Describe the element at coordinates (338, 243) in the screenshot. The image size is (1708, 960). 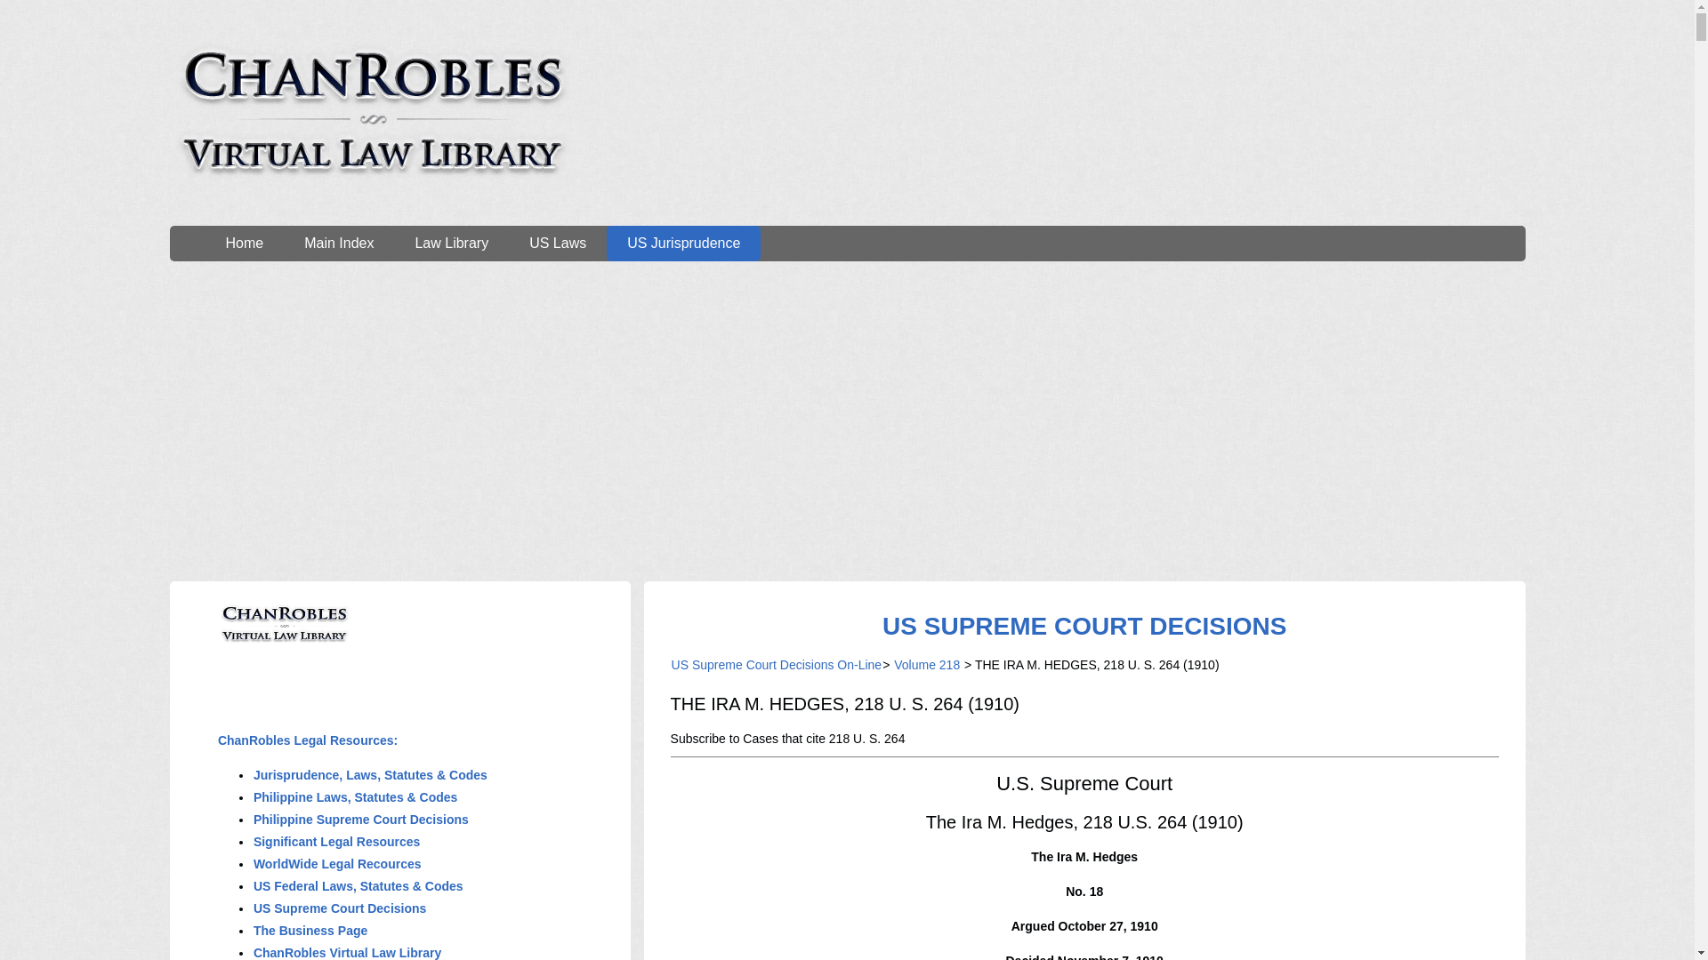
I see `Main Index` at that location.